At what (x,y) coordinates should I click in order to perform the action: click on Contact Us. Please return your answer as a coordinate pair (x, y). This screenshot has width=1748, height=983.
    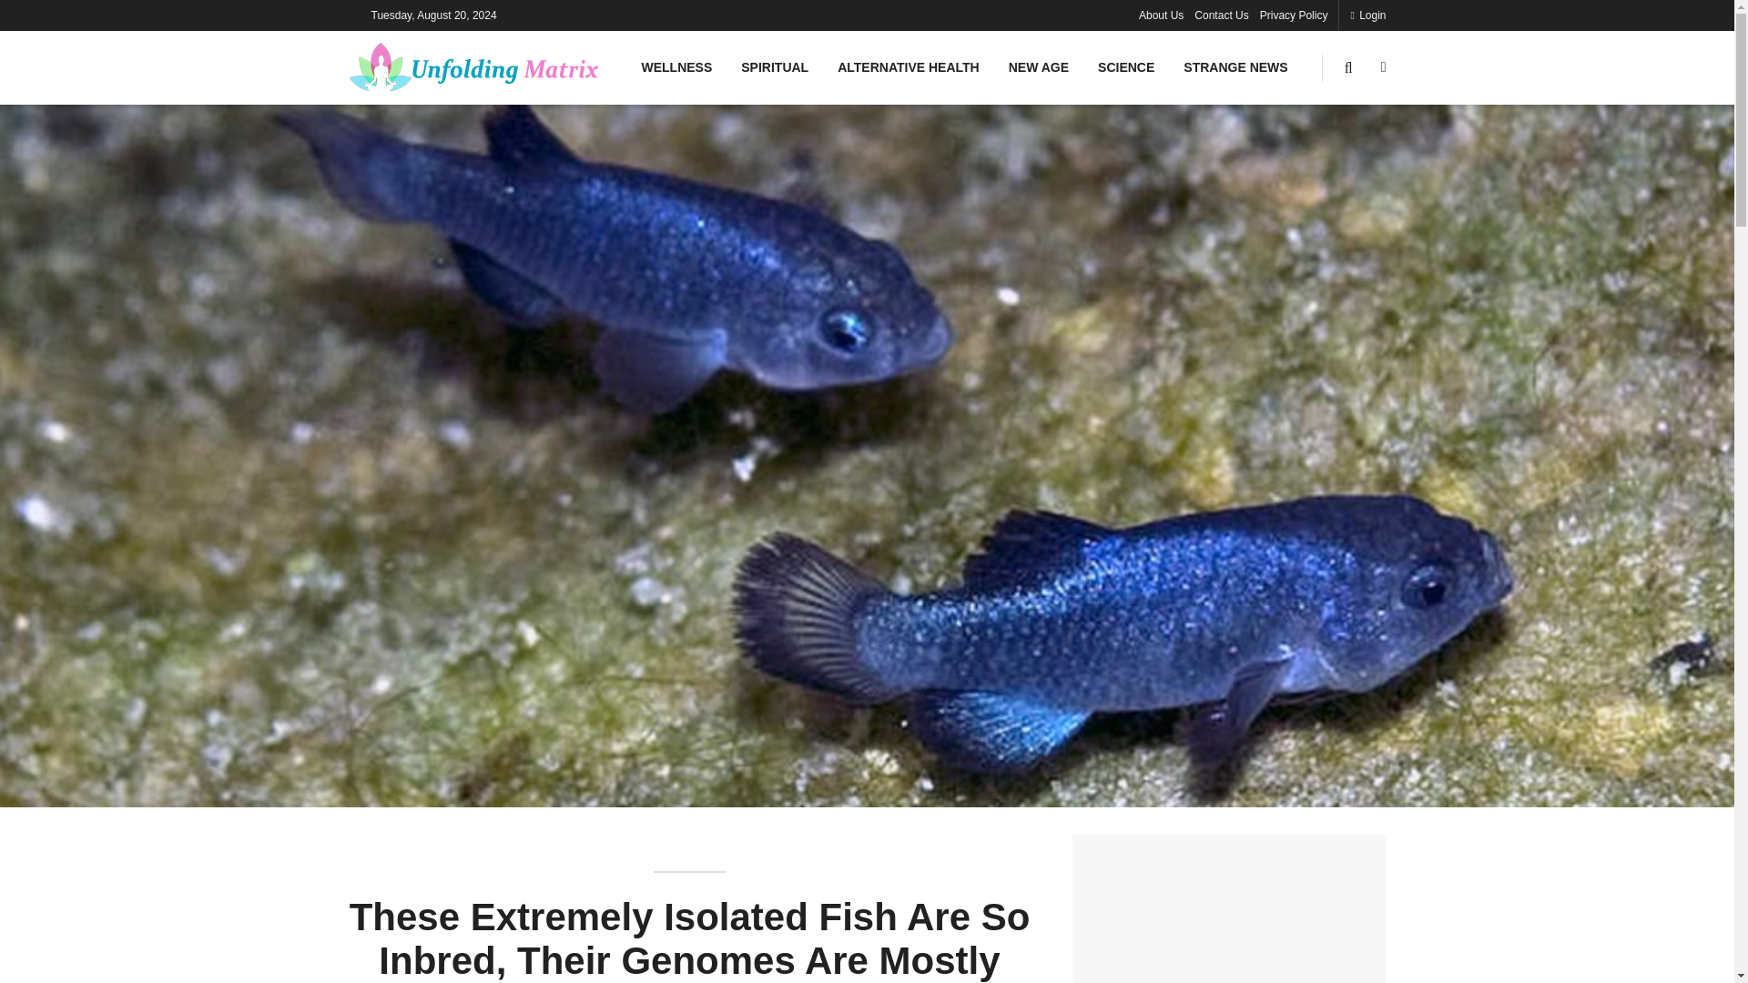
    Looking at the image, I should click on (1220, 15).